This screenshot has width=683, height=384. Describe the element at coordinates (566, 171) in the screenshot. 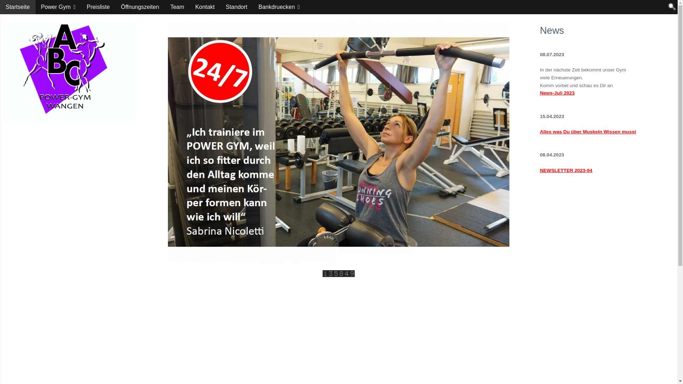

I see `NEWSLETTER 2023-04` at that location.